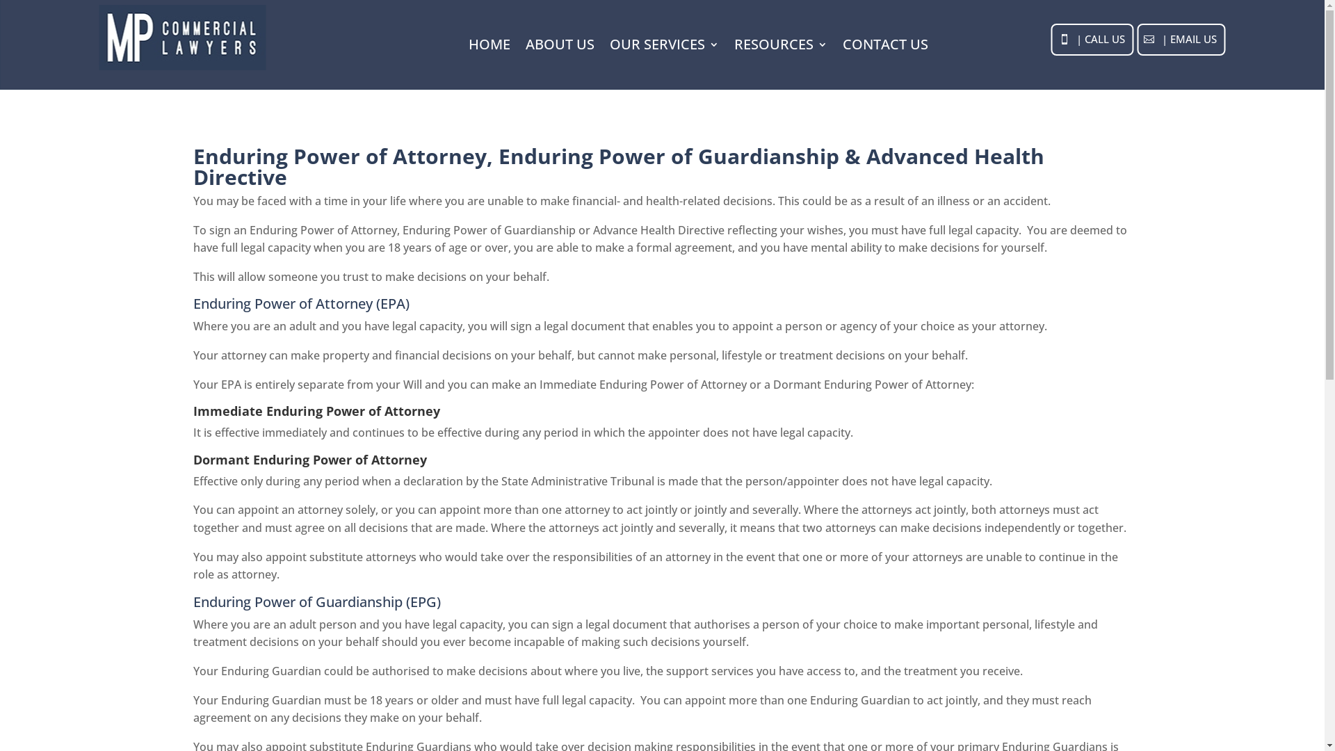 Image resolution: width=1335 pixels, height=751 pixels. What do you see at coordinates (1182, 40) in the screenshot?
I see `| EMAIL US` at bounding box center [1182, 40].